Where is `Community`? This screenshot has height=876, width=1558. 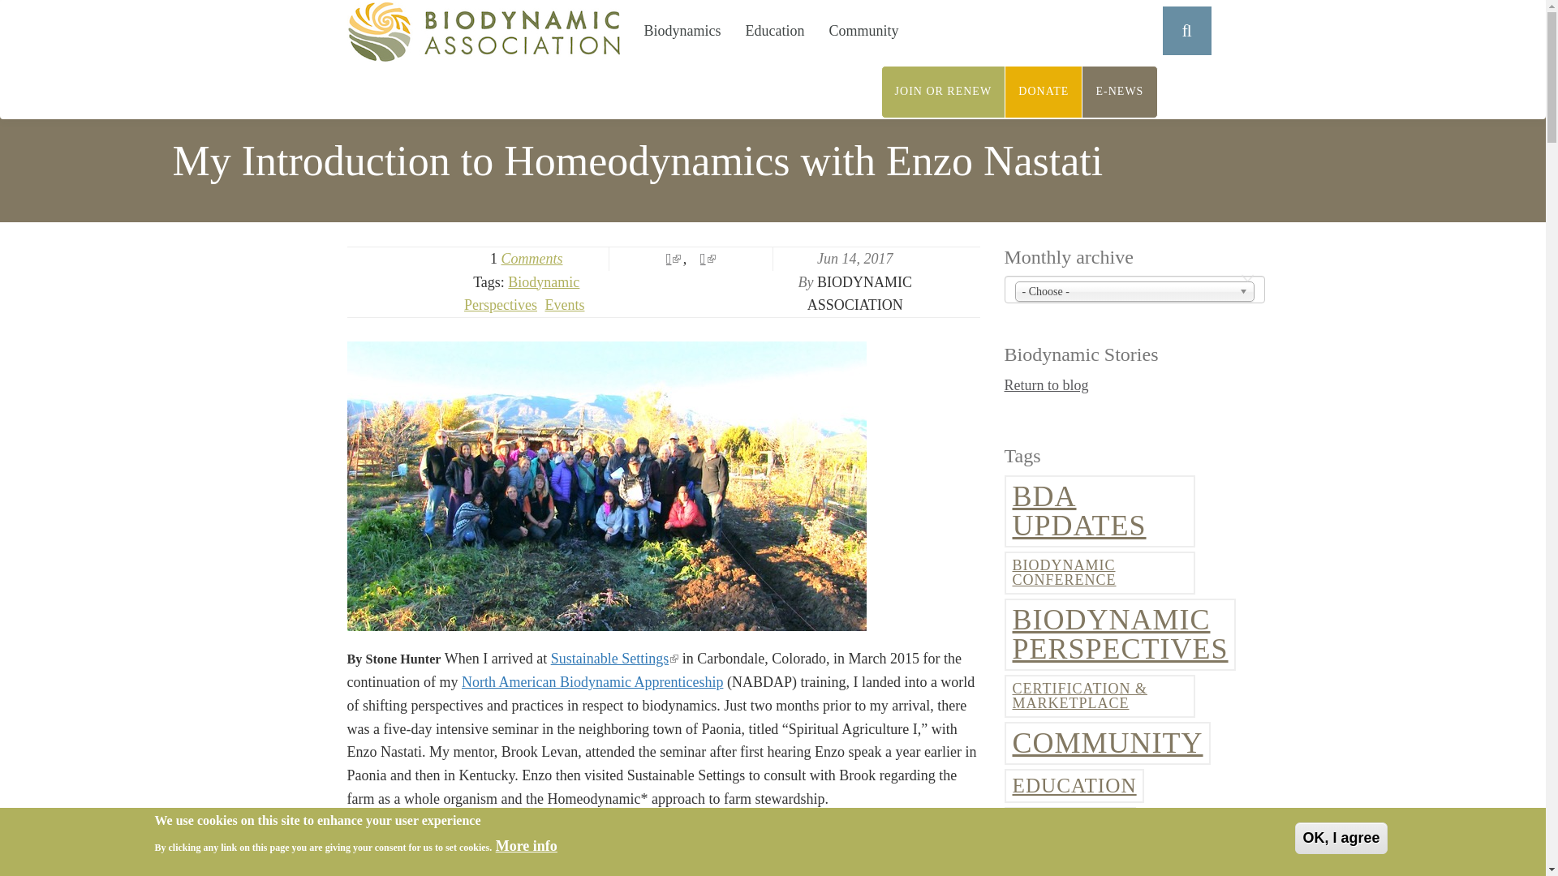
Community is located at coordinates (863, 31).